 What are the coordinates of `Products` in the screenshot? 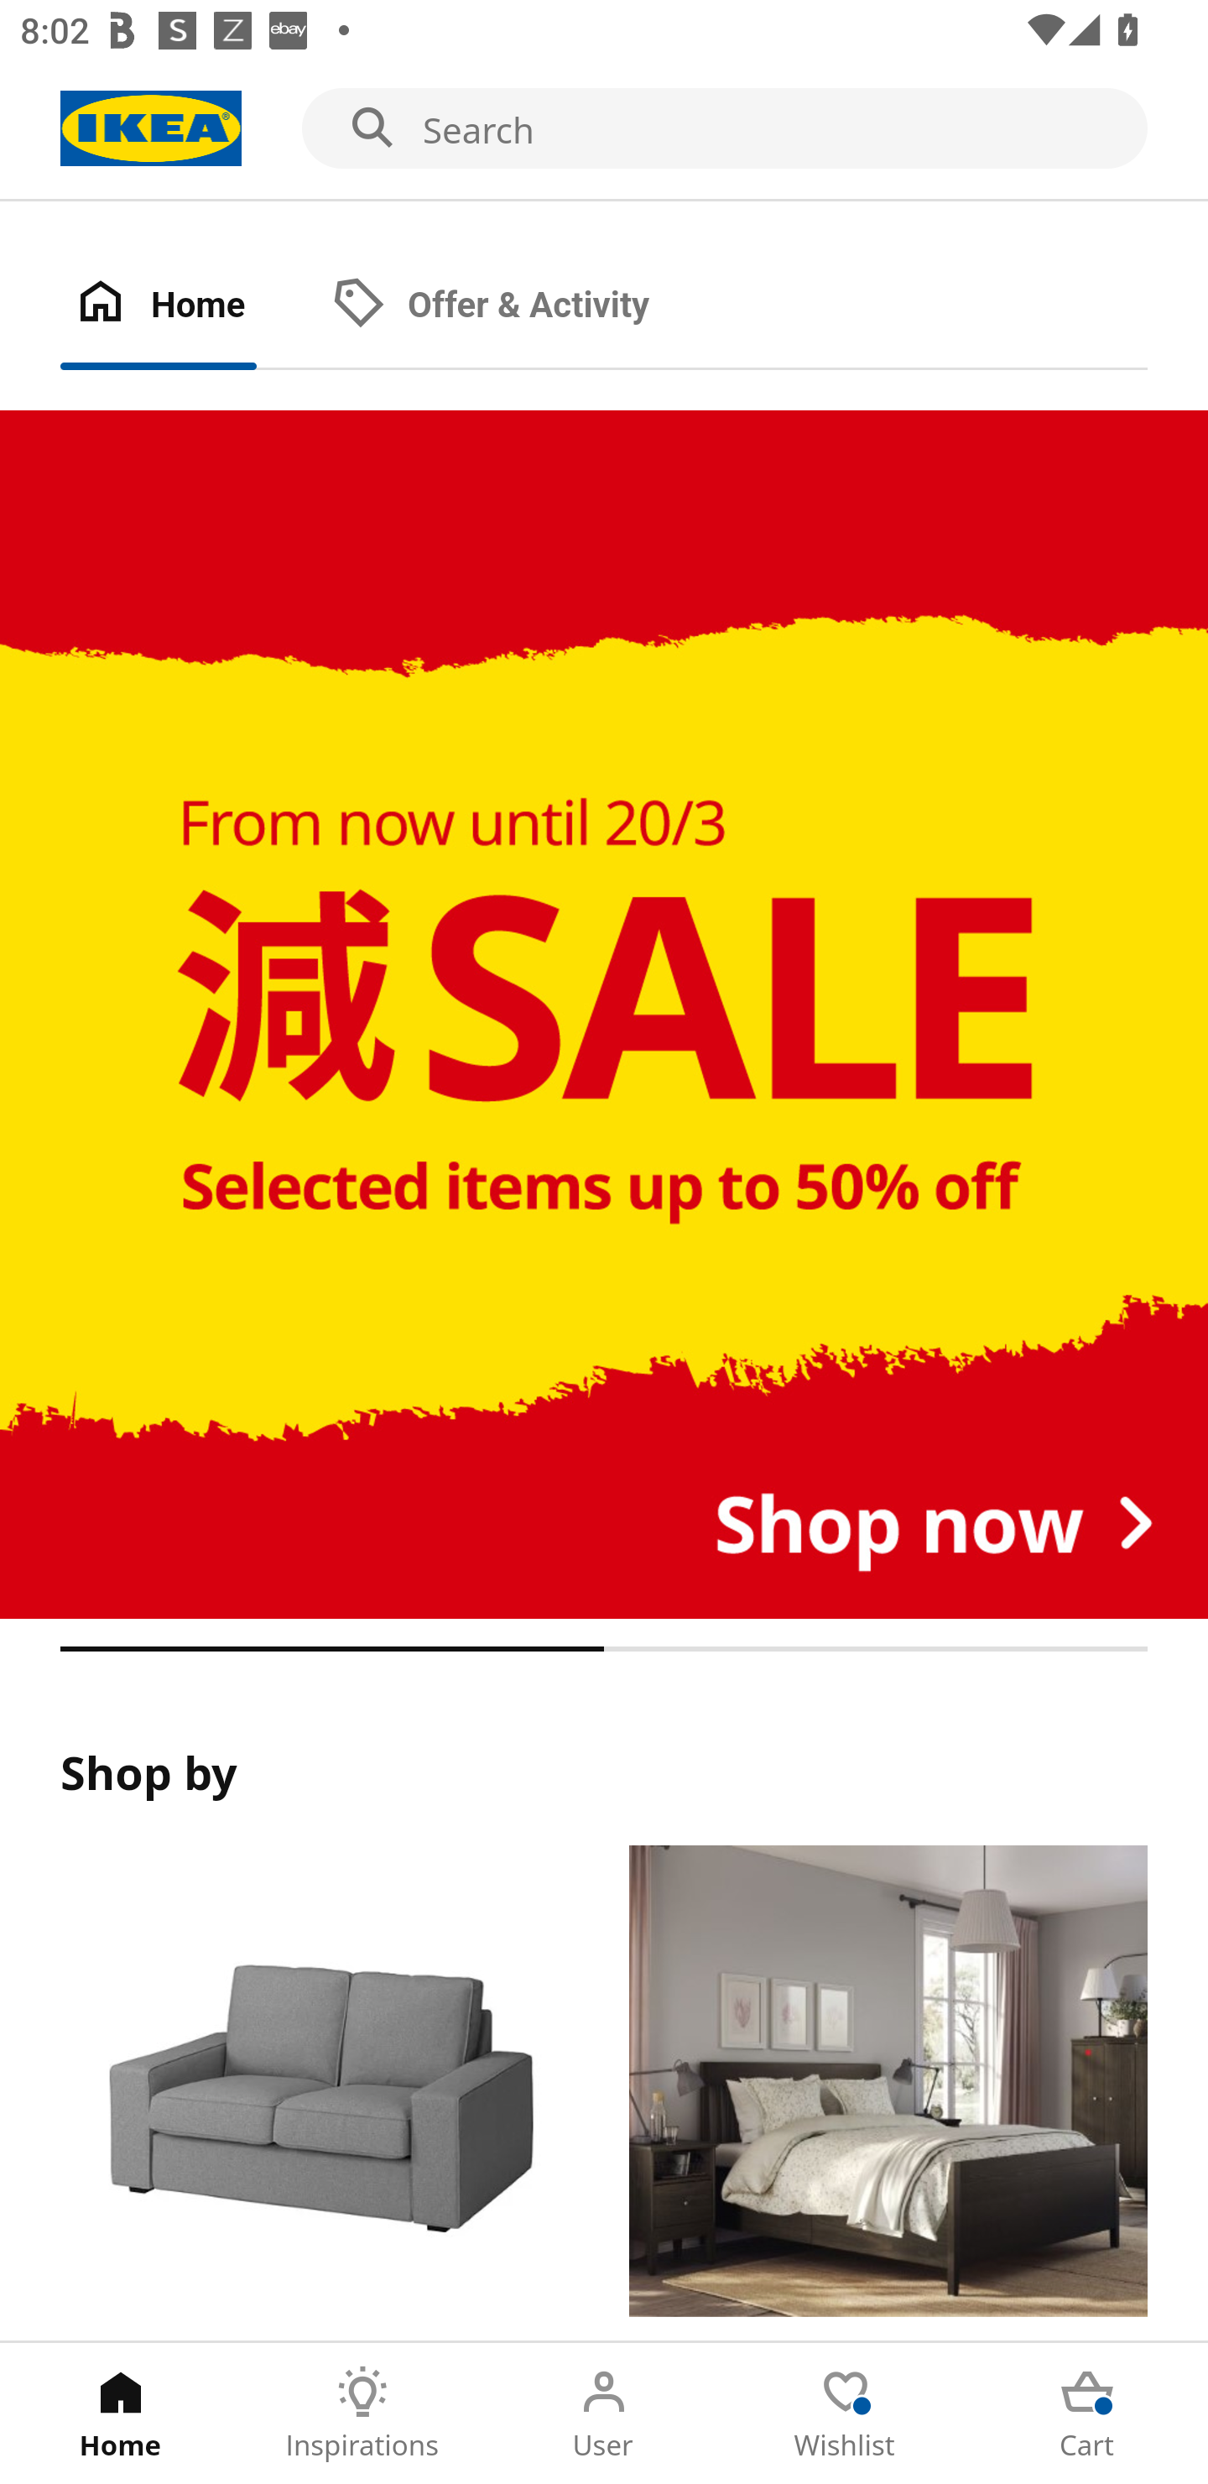 It's located at (319, 2093).